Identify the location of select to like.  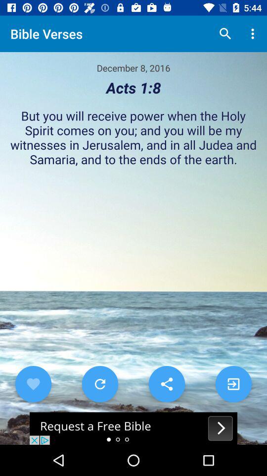
(33, 384).